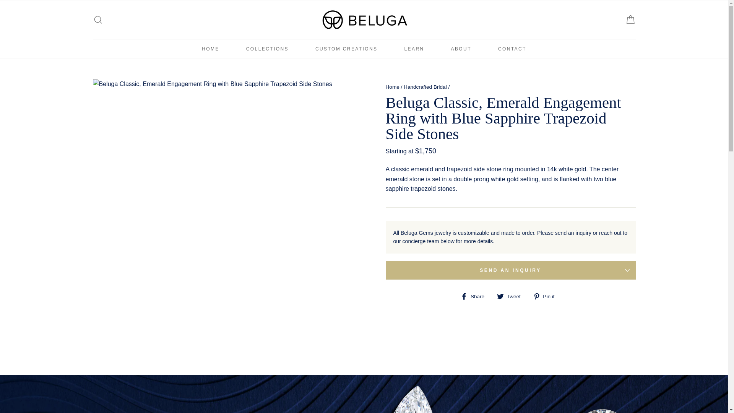 This screenshot has width=734, height=413. I want to click on Back to the frontpage, so click(414, 49).